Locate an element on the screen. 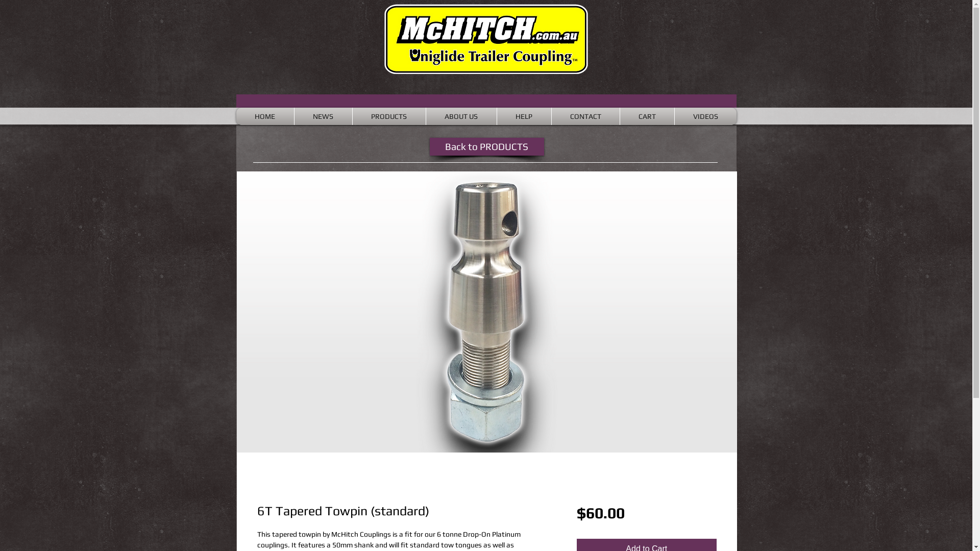 The image size is (980, 551). Back to PRODUCTS is located at coordinates (487, 147).